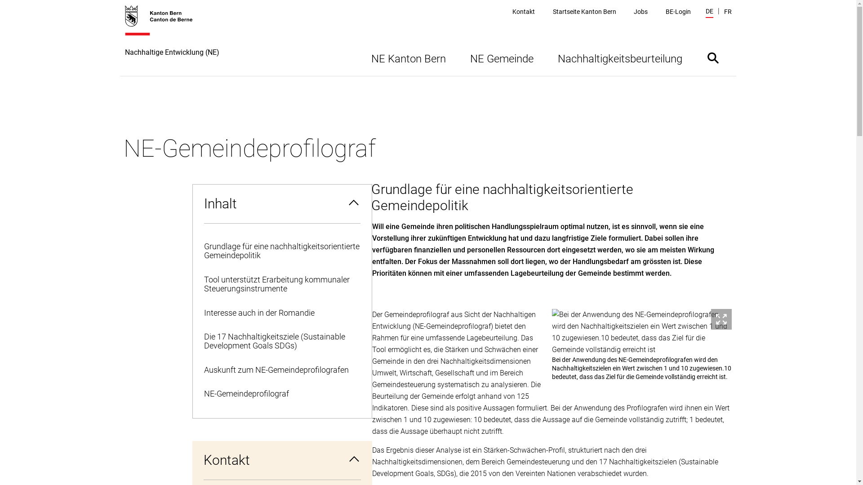 Image resolution: width=863 pixels, height=485 pixels. I want to click on Jobs, so click(641, 12).